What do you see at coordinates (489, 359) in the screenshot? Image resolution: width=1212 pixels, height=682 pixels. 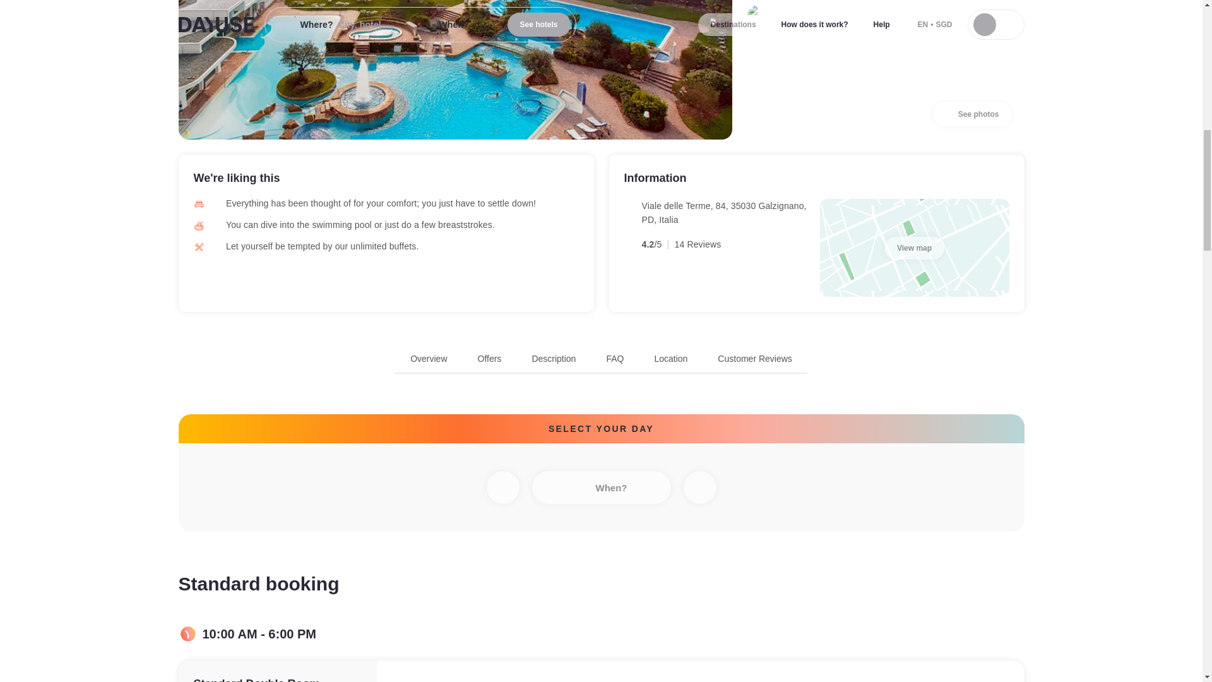 I see `Offers` at bounding box center [489, 359].